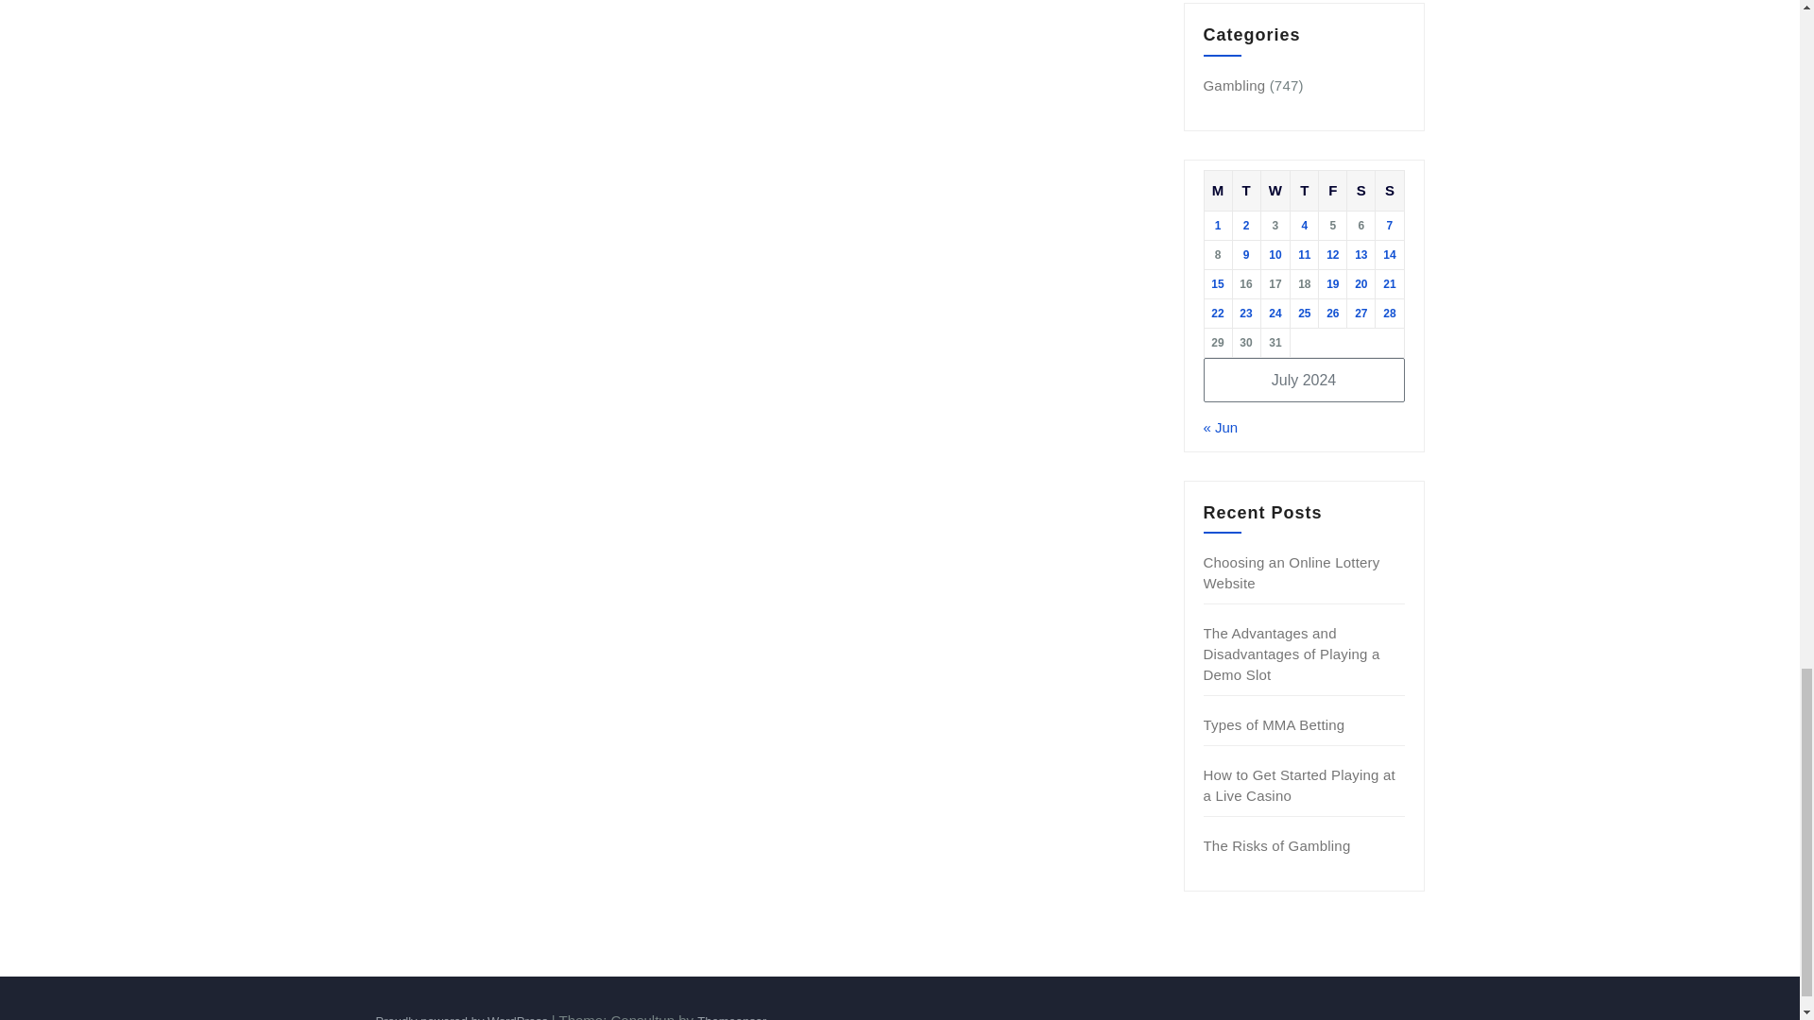  Describe the element at coordinates (1304, 190) in the screenshot. I see `Thursday` at that location.